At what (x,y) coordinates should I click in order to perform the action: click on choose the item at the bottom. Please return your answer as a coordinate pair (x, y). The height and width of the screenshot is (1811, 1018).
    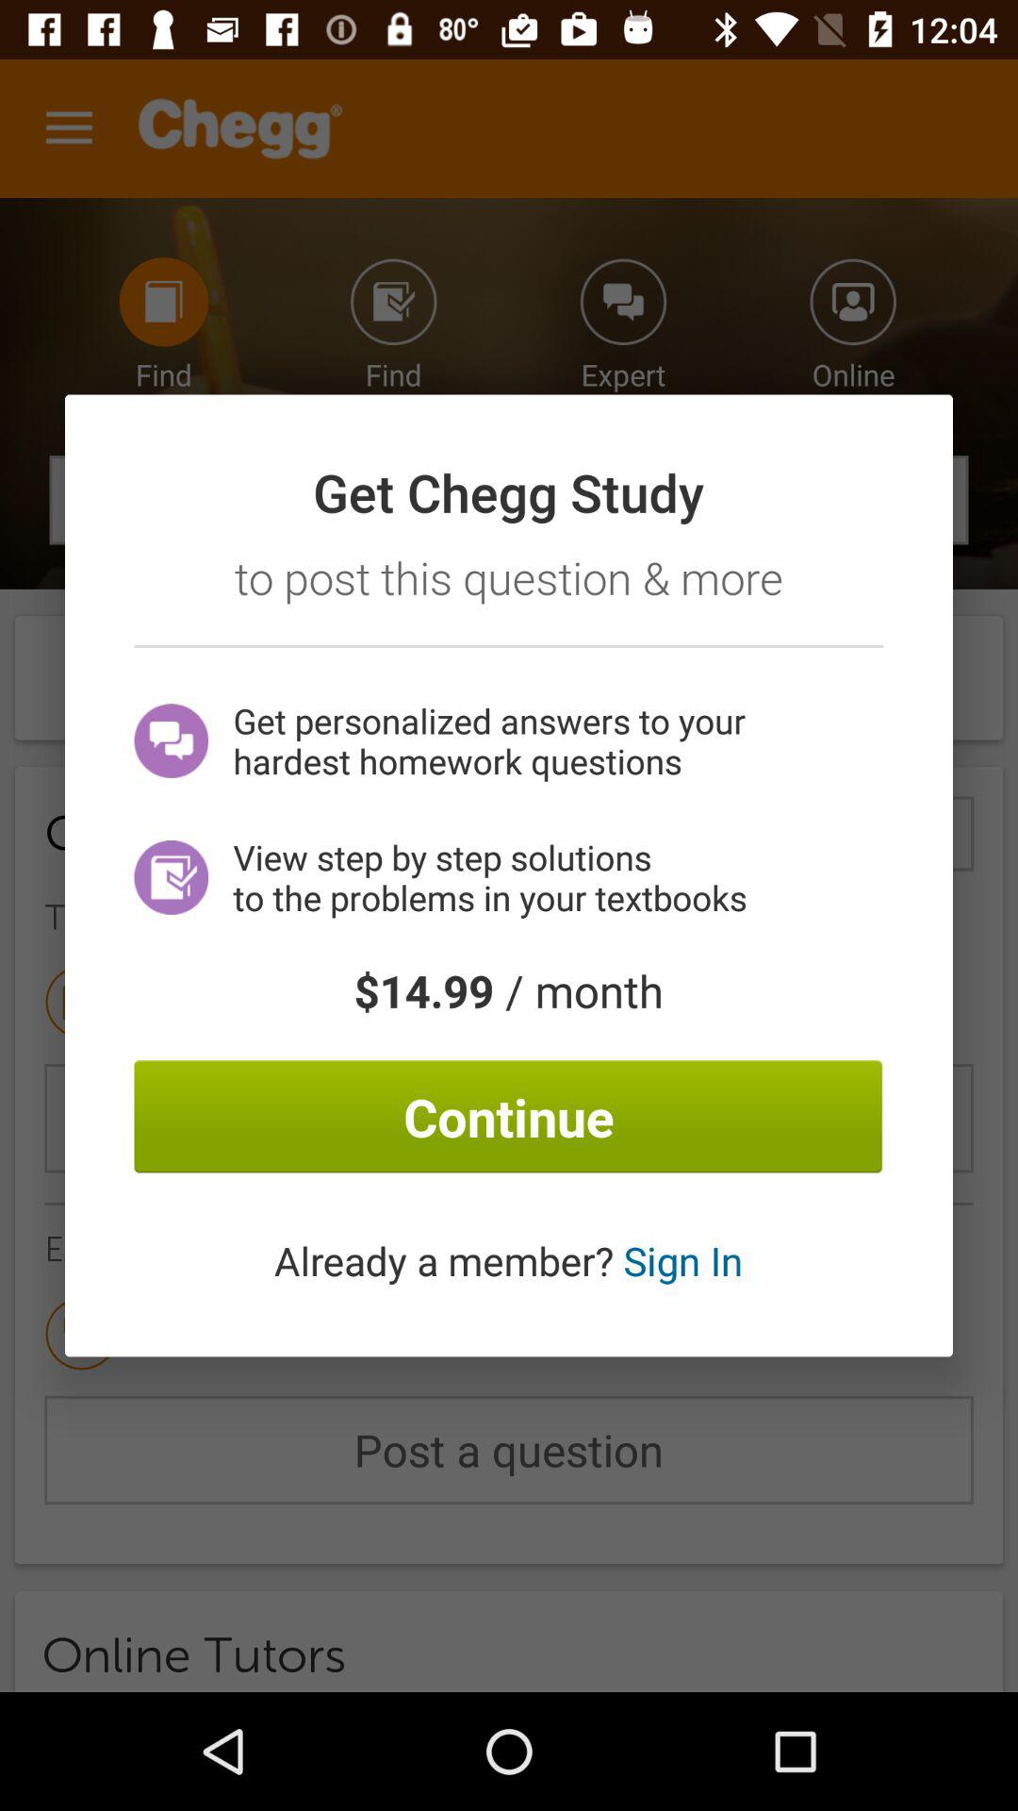
    Looking at the image, I should click on (508, 1260).